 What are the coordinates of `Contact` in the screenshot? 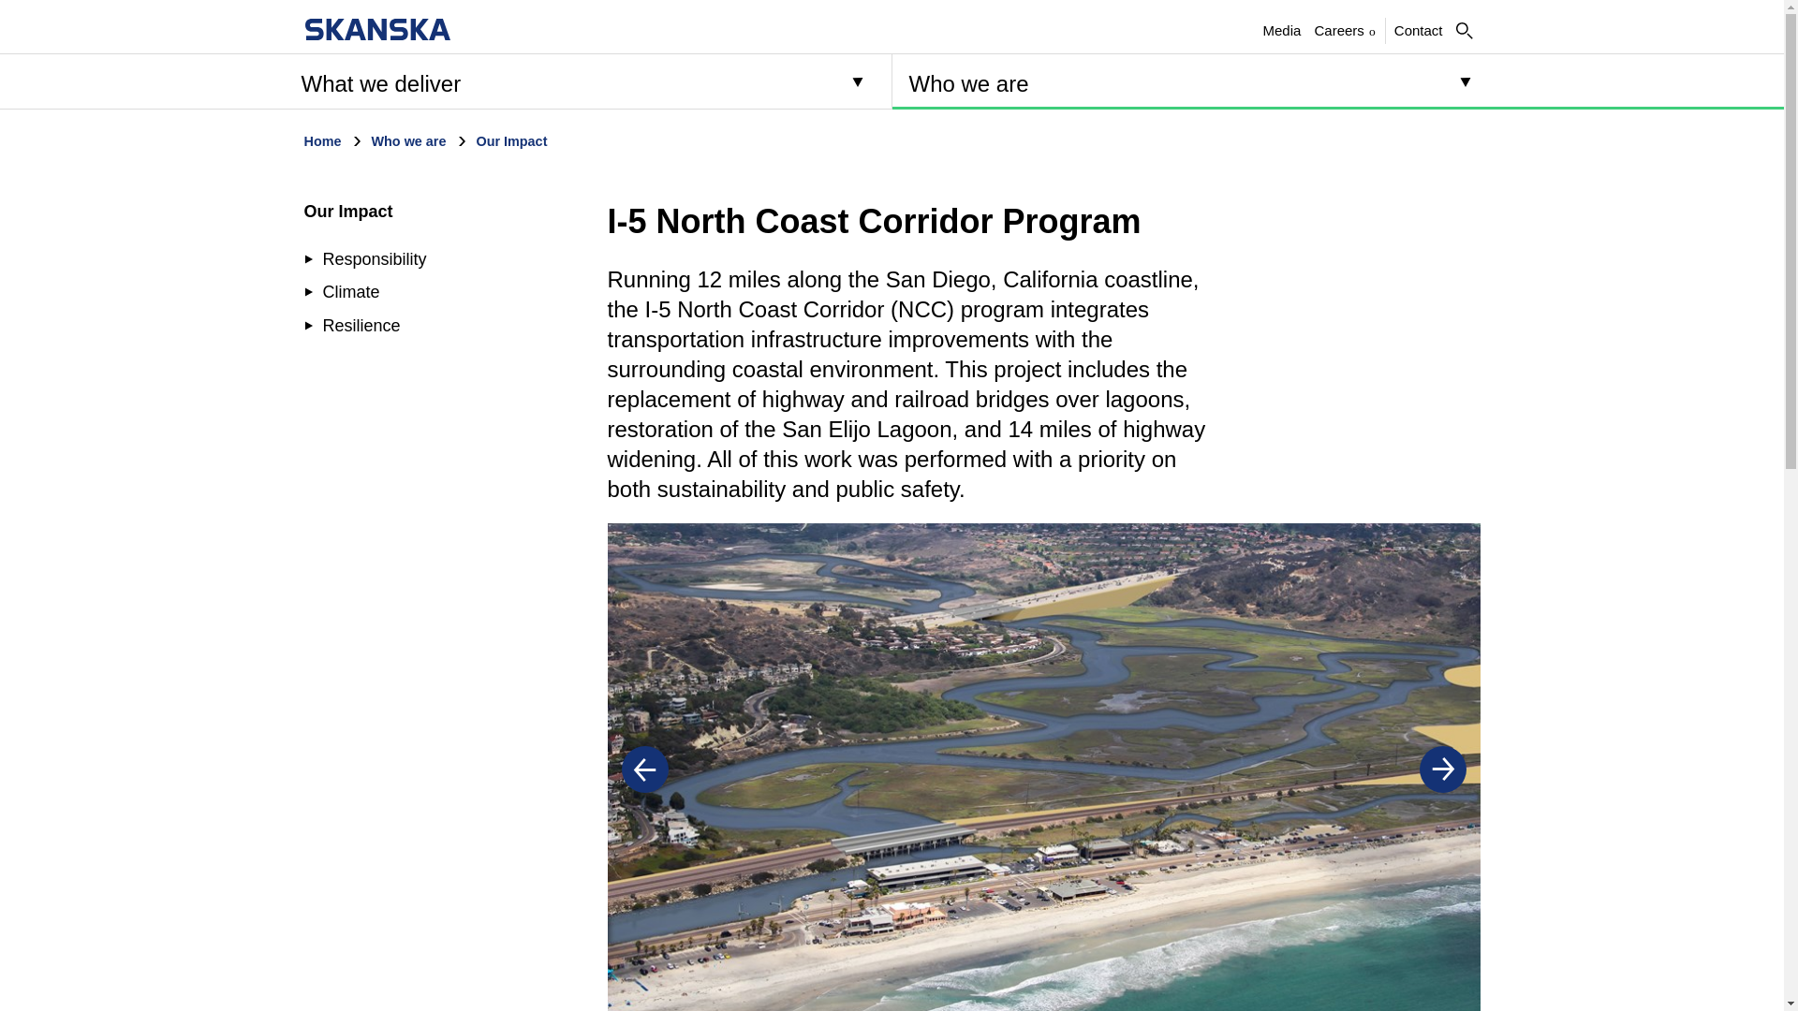 It's located at (1419, 30).